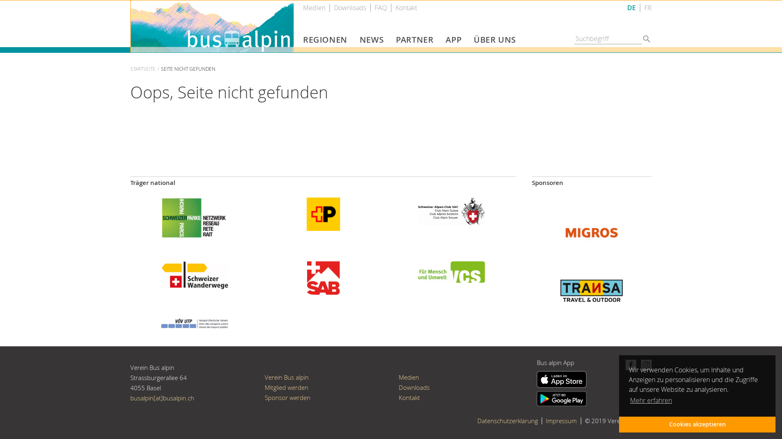 This screenshot has height=439, width=782. What do you see at coordinates (288, 398) in the screenshot?
I see `Sponsor werden` at bounding box center [288, 398].